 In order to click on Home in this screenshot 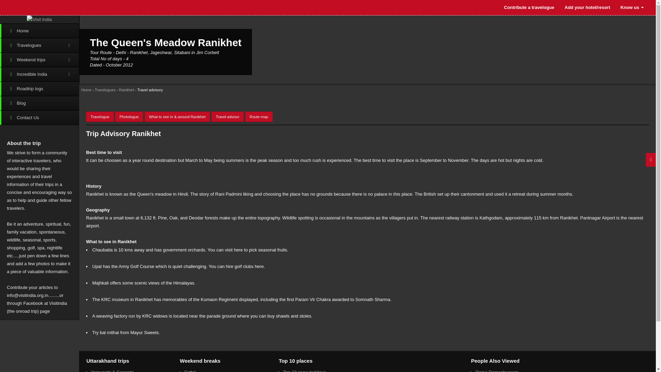, I will do `click(39, 31)`.